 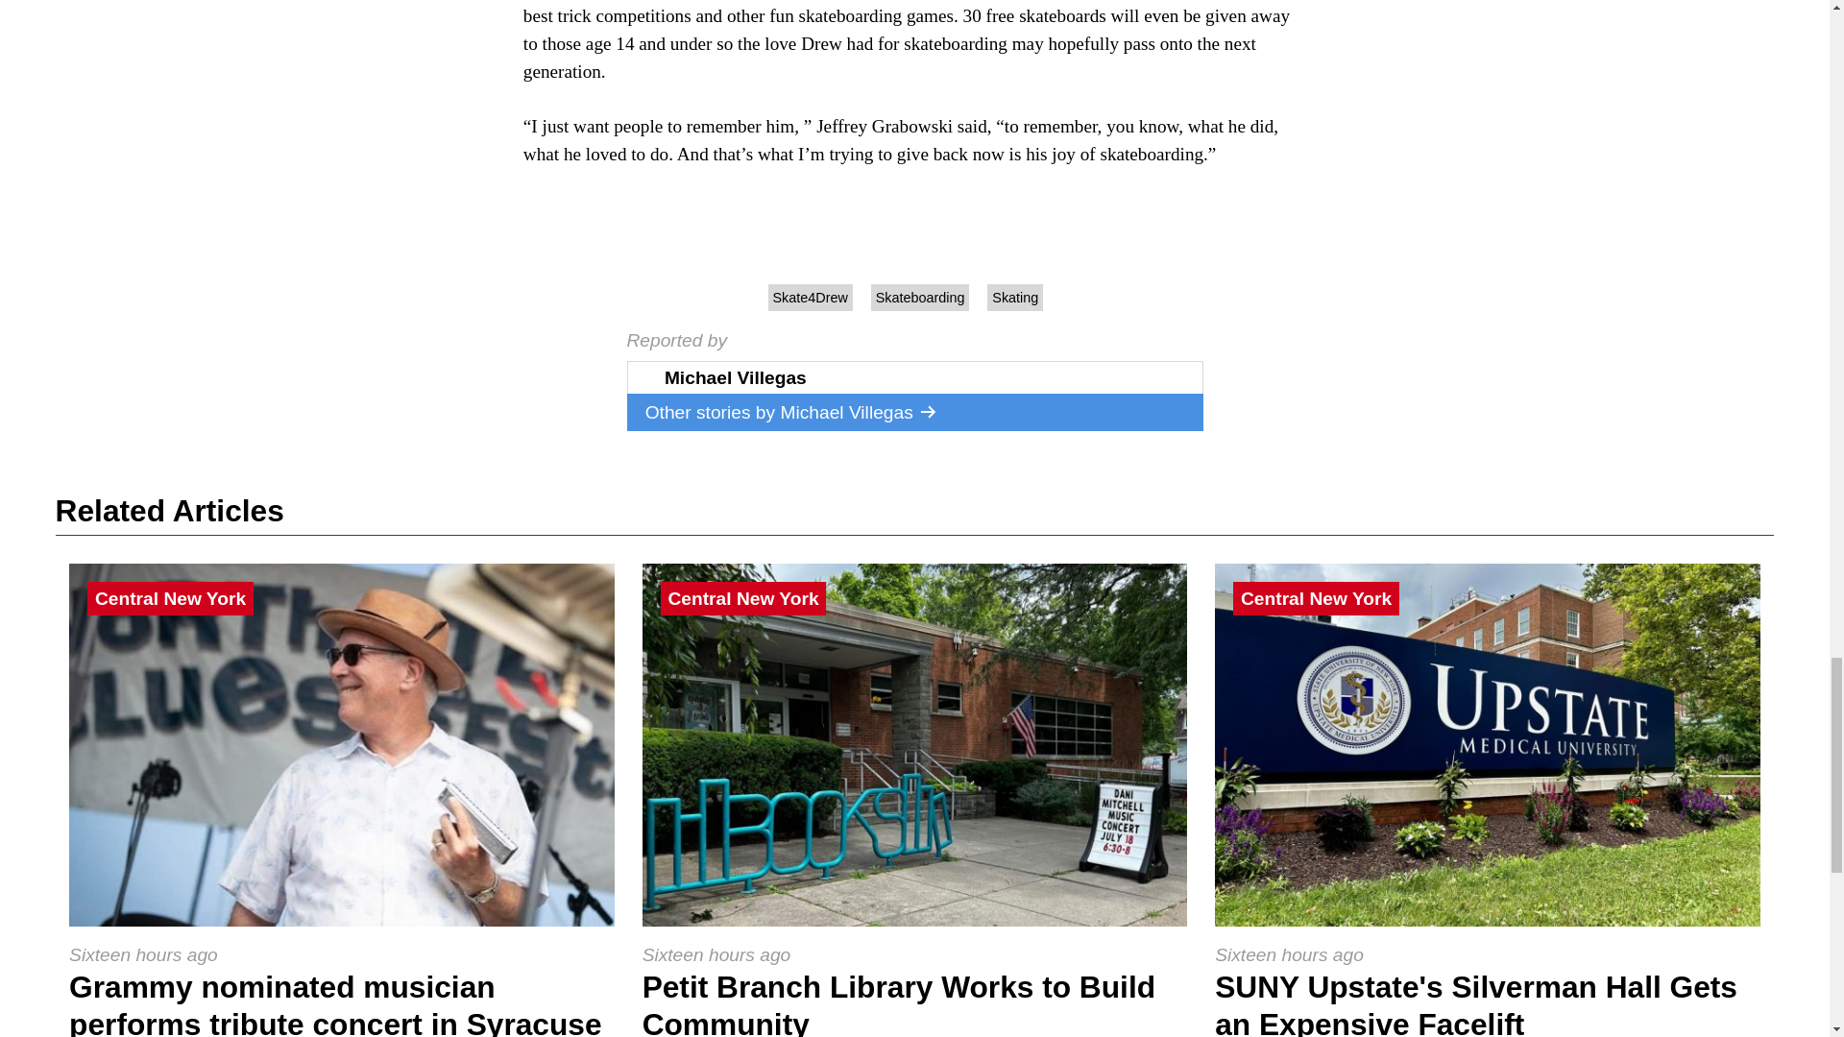 What do you see at coordinates (1014, 298) in the screenshot?
I see `Skating` at bounding box center [1014, 298].